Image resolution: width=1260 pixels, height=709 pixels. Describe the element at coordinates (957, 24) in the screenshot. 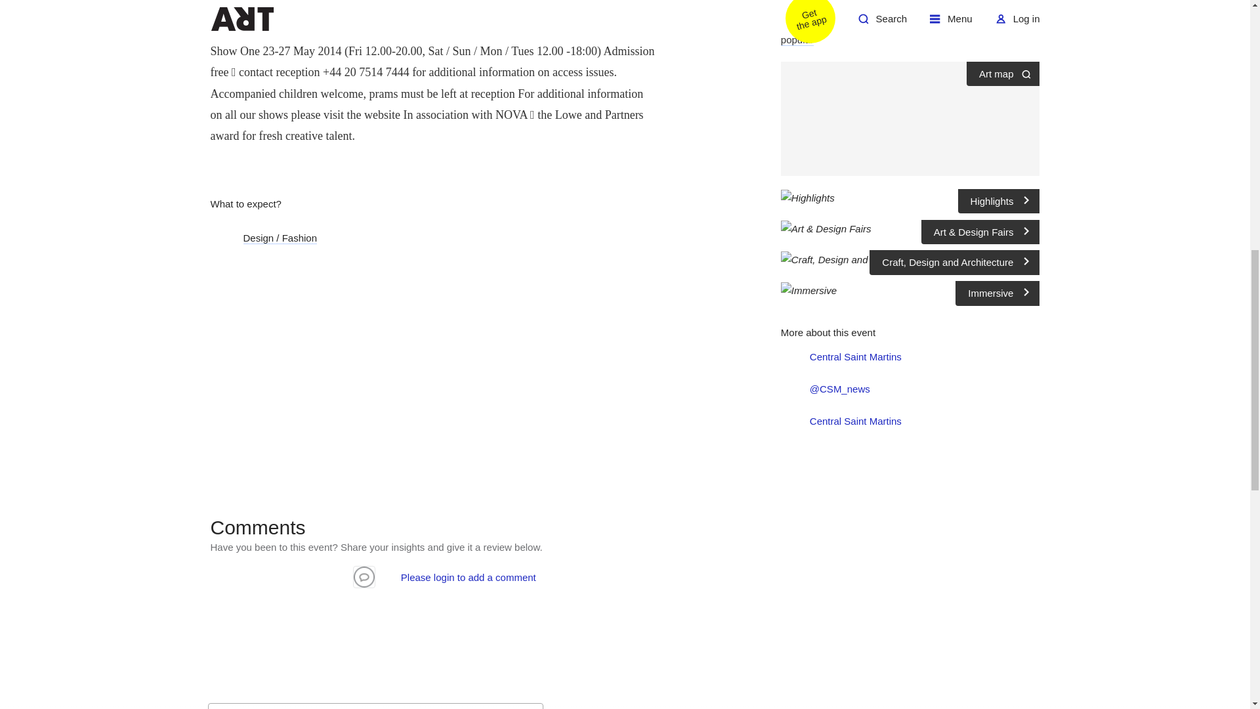

I see `opening soon` at that location.